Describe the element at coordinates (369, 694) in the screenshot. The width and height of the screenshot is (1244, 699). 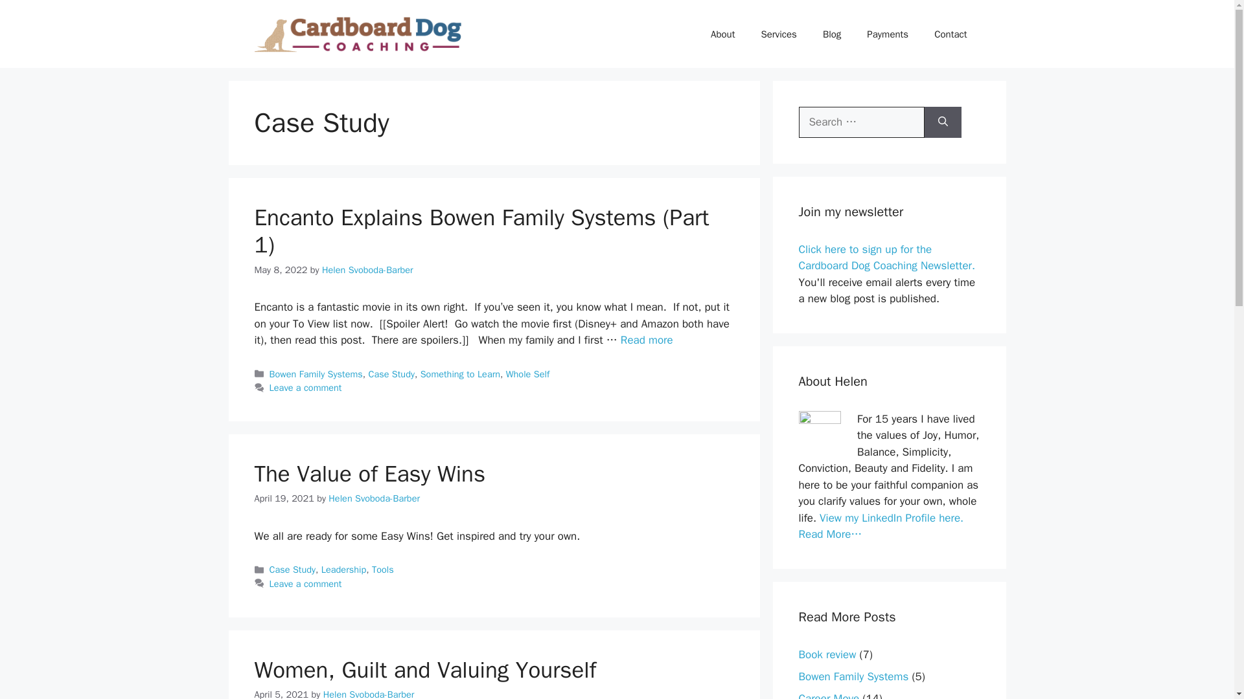
I see `View all posts by Helen Svoboda-Barber` at that location.